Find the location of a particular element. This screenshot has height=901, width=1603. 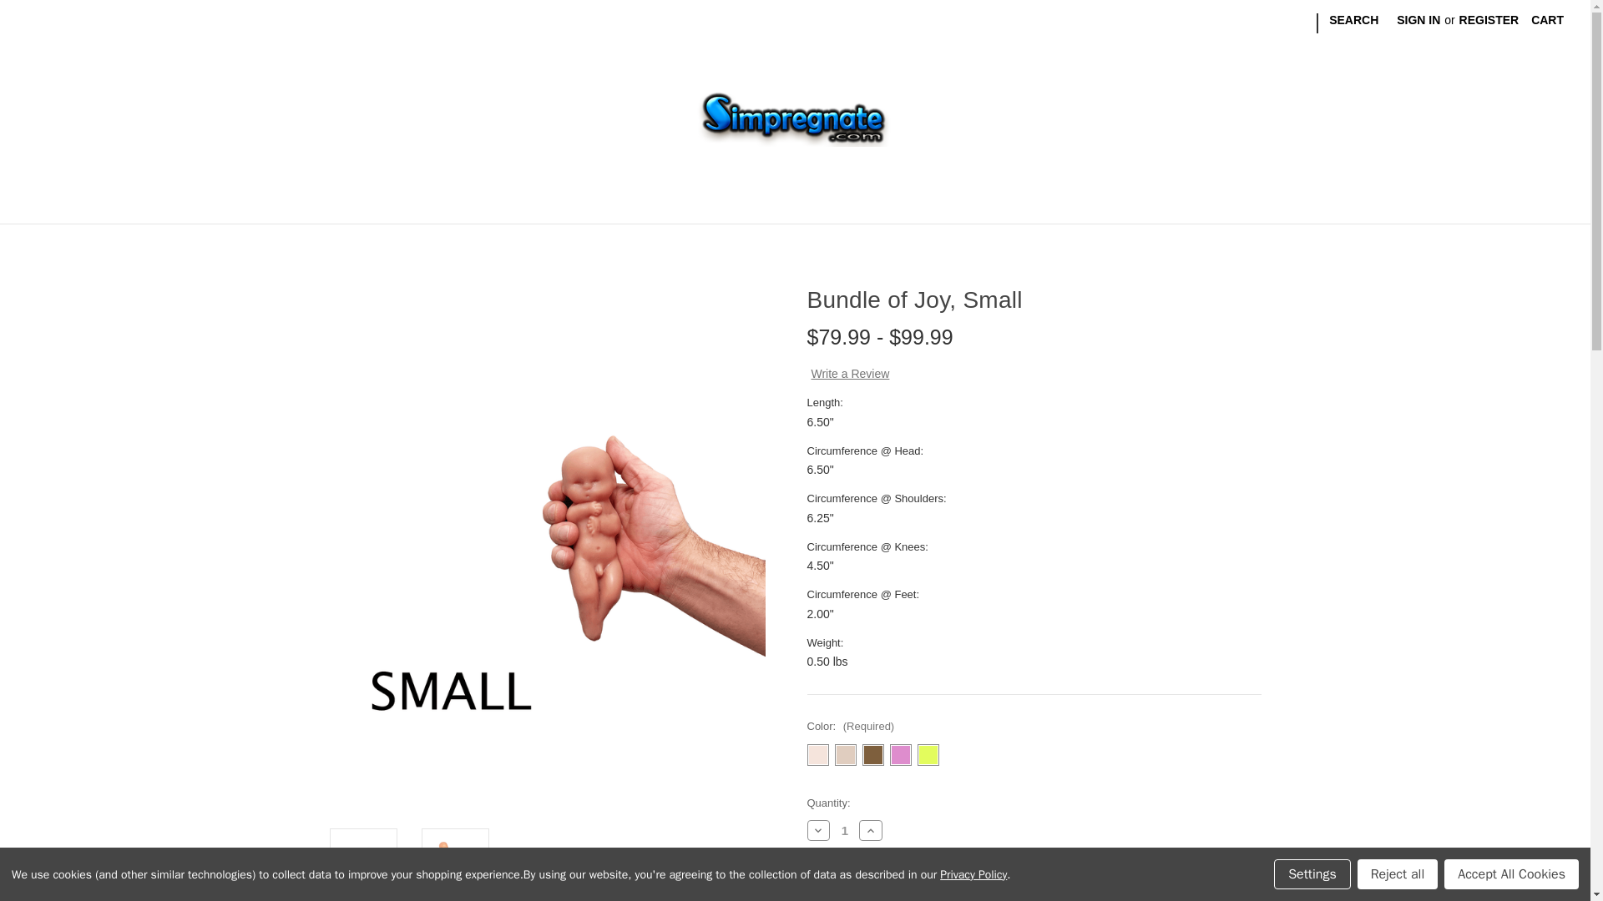

Glow-In-the-Dark is located at coordinates (927, 754).